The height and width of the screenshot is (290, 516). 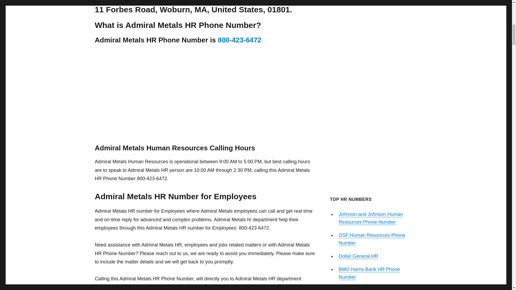 I want to click on OSF Human Resources Phone Number, so click(x=372, y=239).